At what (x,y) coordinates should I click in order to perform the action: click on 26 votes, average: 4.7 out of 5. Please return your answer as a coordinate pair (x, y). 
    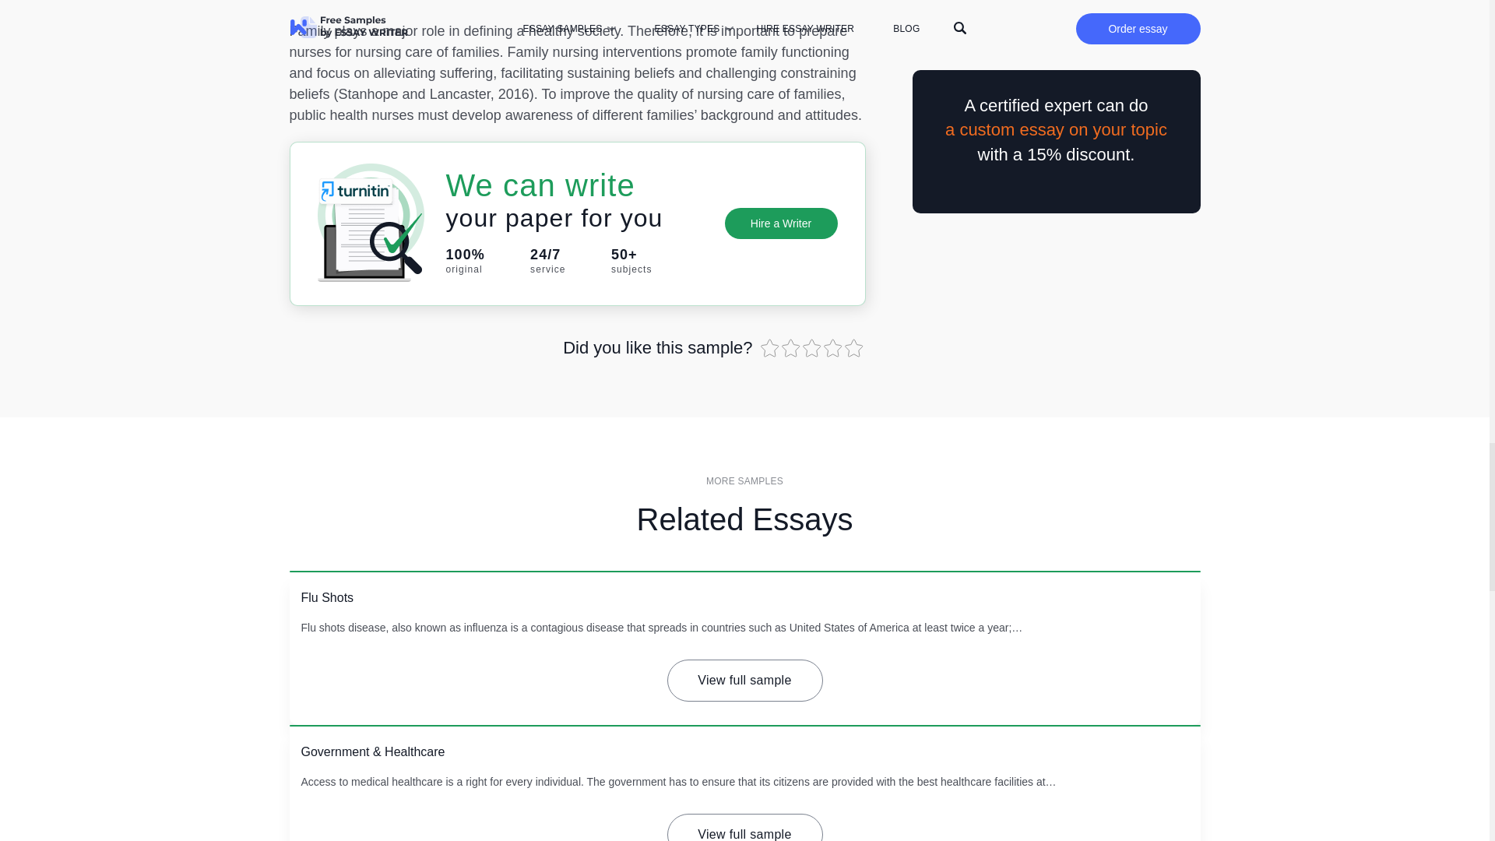
    Looking at the image, I should click on (812, 348).